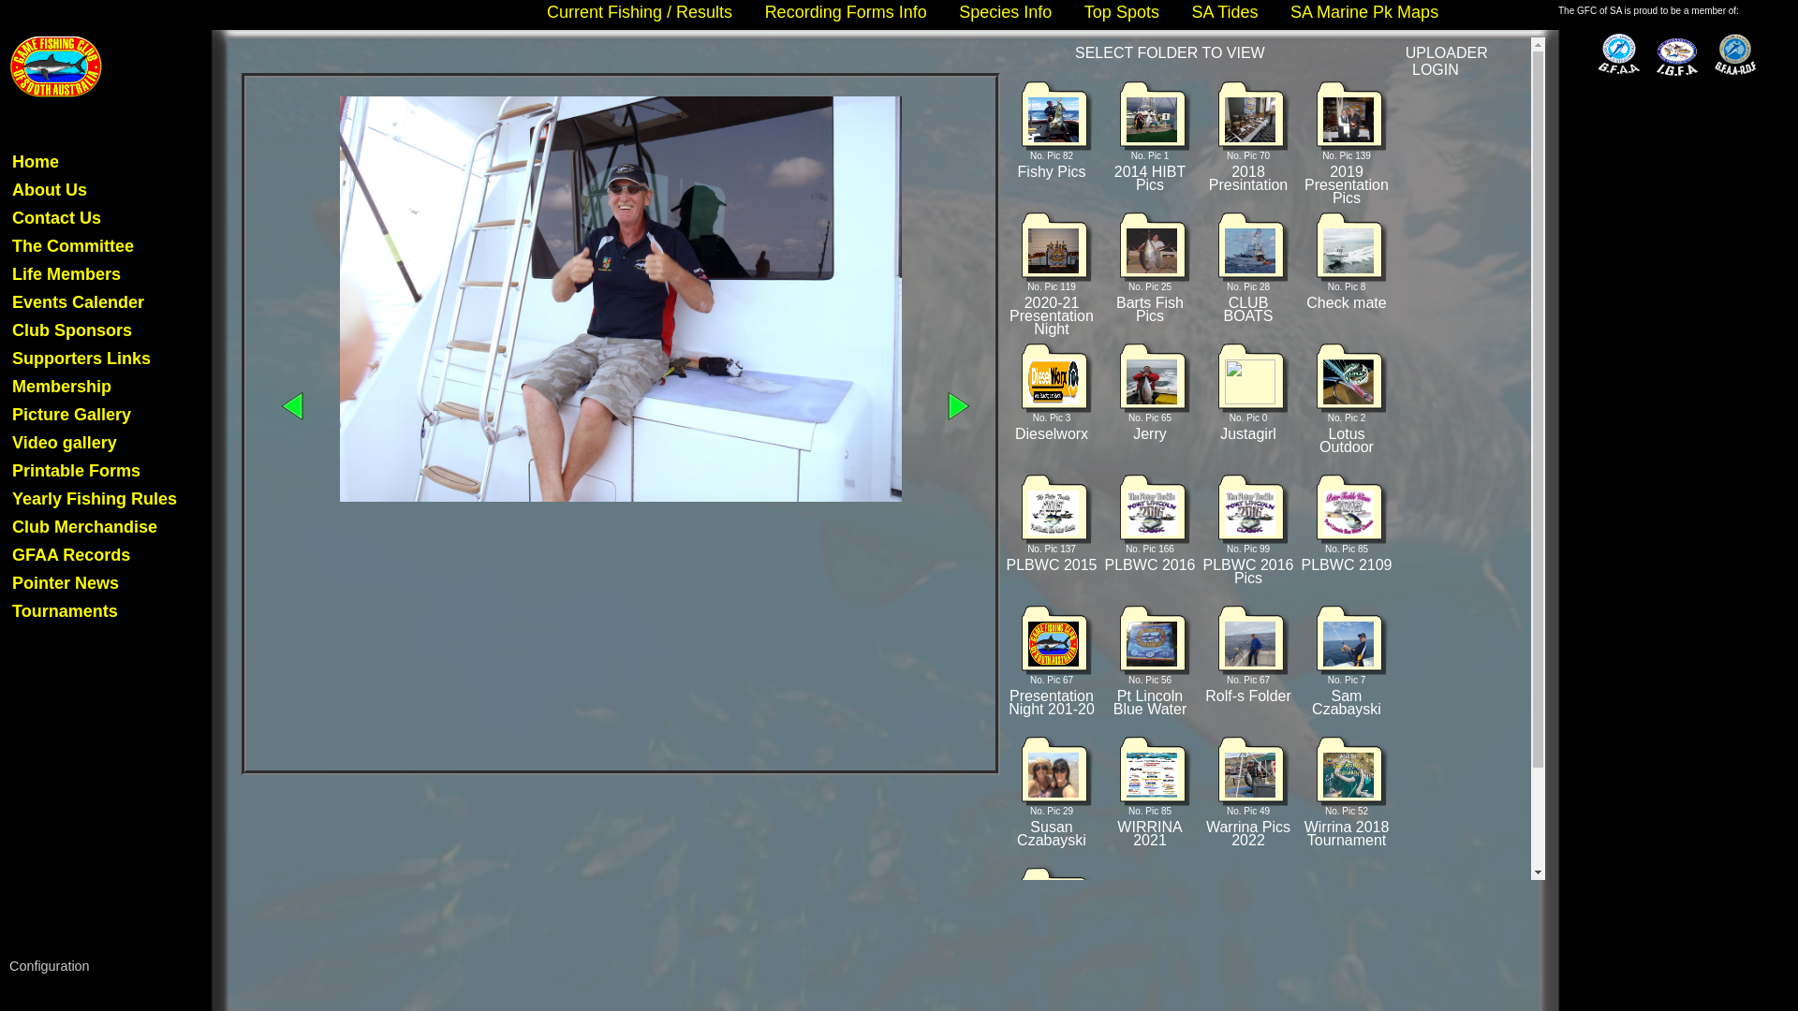 This screenshot has width=1798, height=1011. What do you see at coordinates (84, 528) in the screenshot?
I see `Club Merchandise` at bounding box center [84, 528].